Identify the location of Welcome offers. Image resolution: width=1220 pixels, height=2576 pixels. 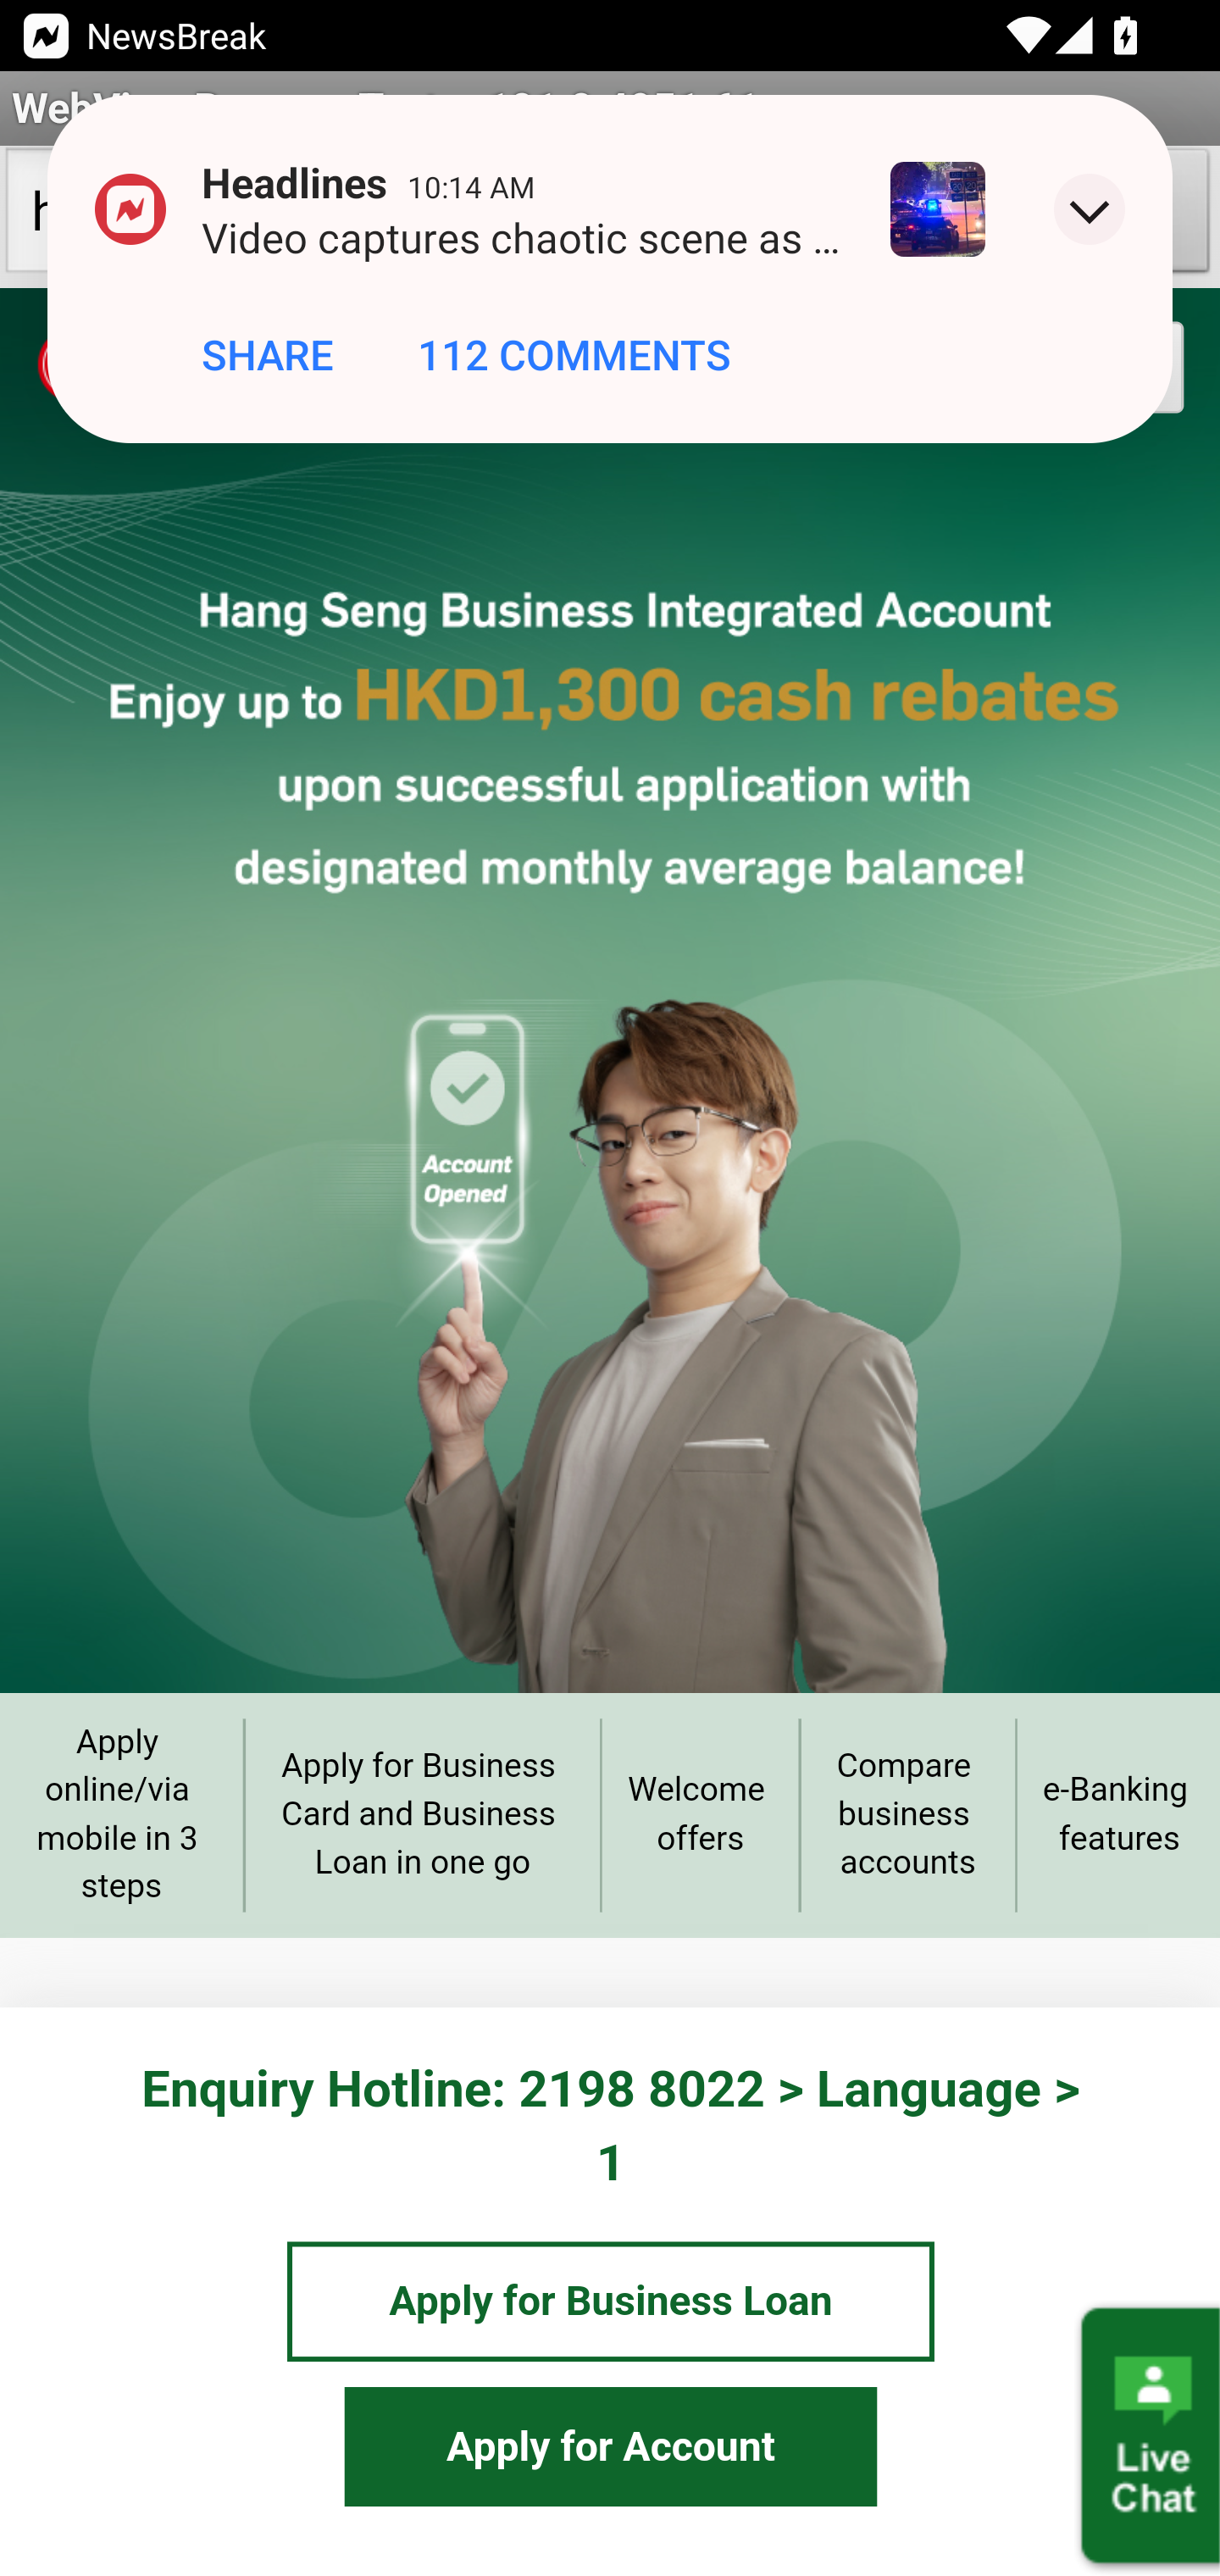
(700, 1814).